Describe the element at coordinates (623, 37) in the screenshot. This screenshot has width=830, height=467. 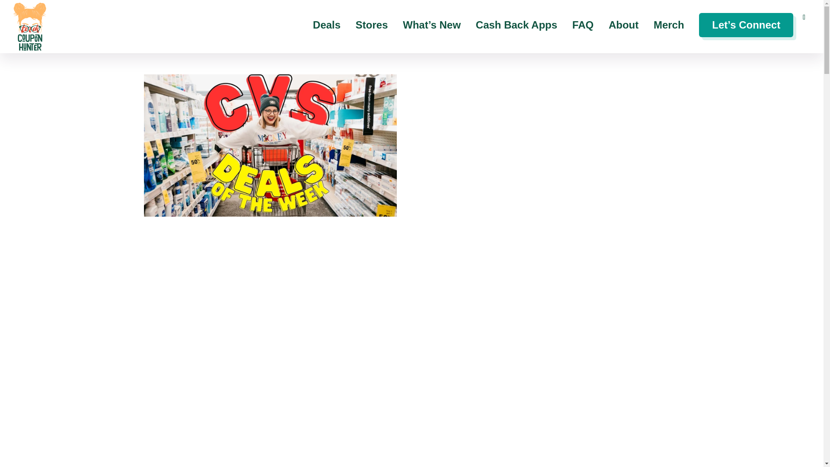
I see `About` at that location.